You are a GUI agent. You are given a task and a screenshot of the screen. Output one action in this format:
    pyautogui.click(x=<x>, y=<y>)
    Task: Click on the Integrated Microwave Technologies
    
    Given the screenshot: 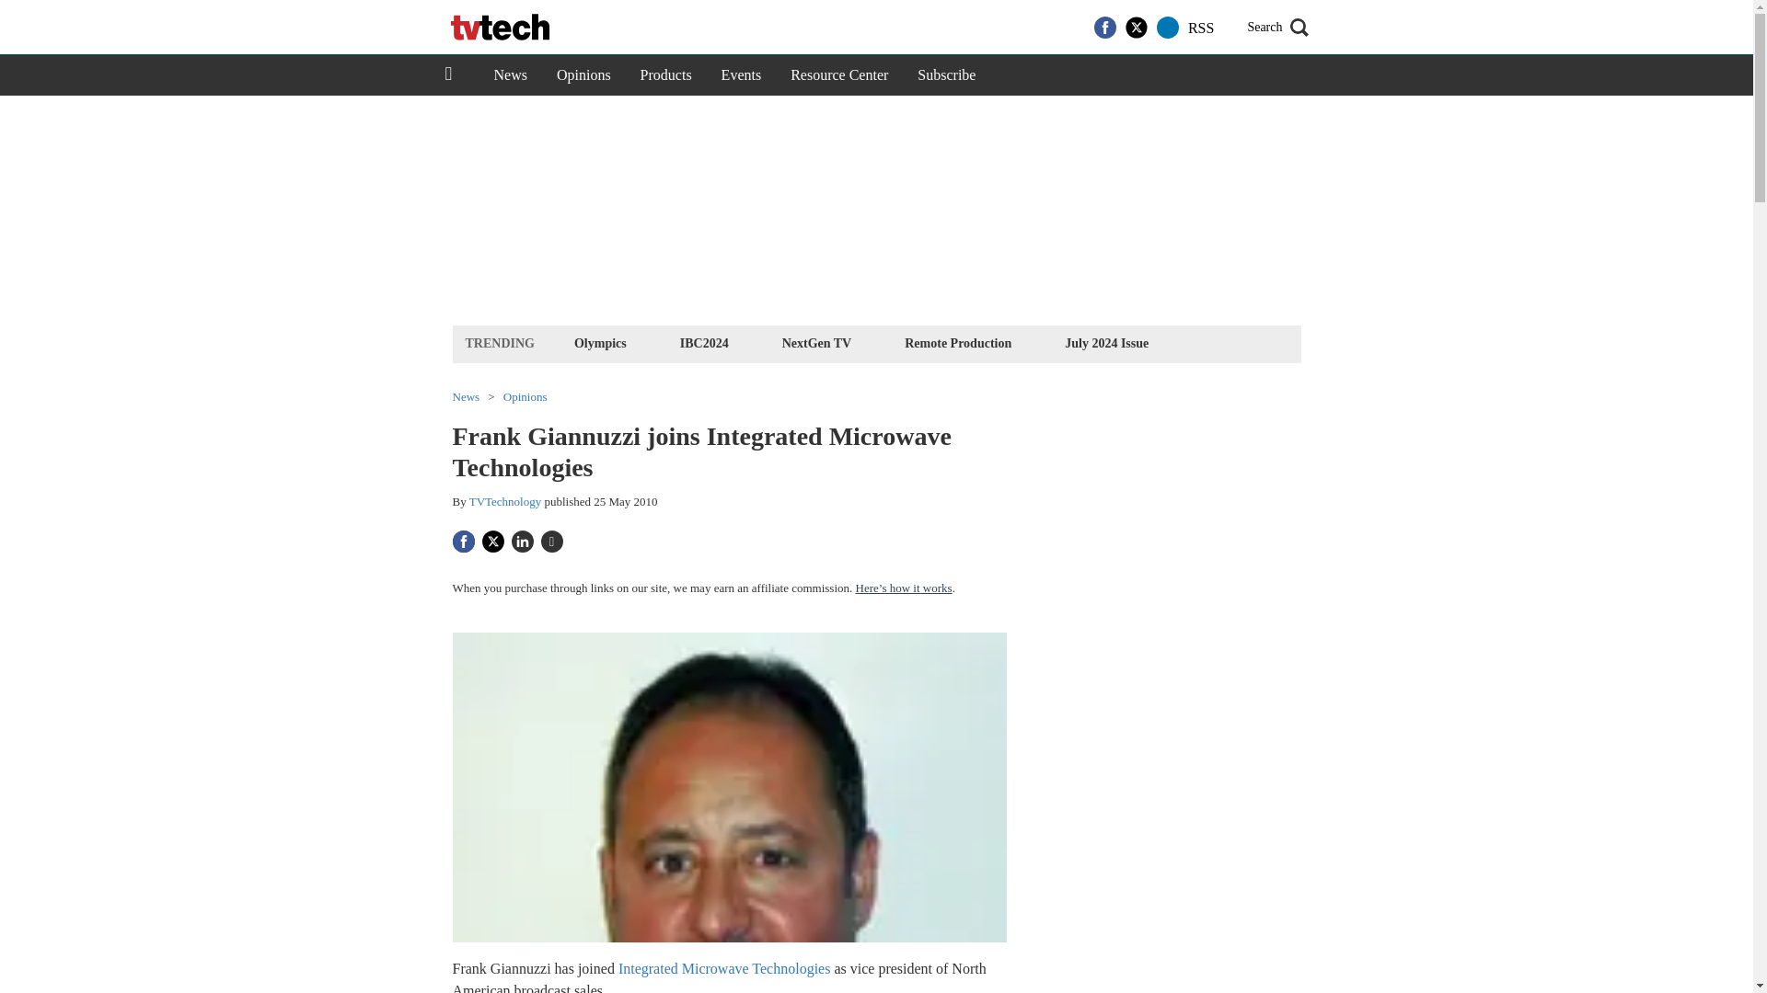 What is the action you would take?
    pyautogui.click(x=724, y=968)
    